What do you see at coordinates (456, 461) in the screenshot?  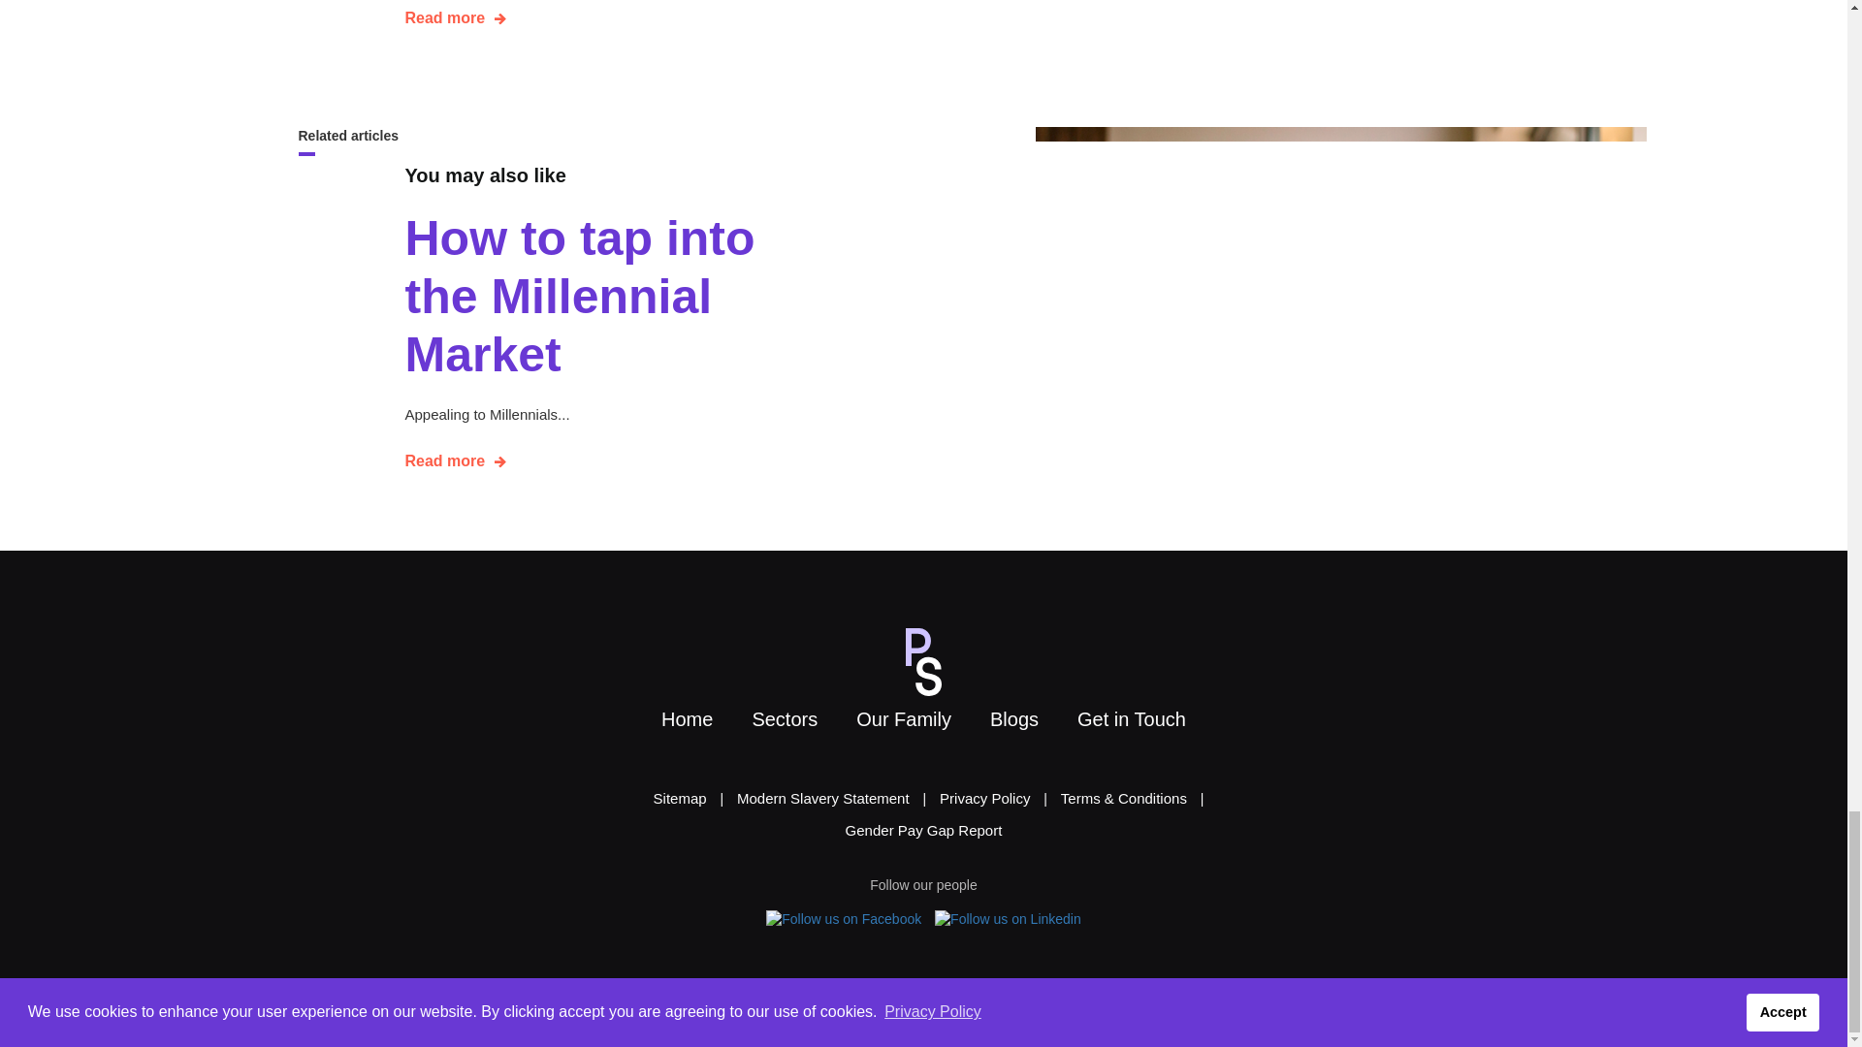 I see `Read more` at bounding box center [456, 461].